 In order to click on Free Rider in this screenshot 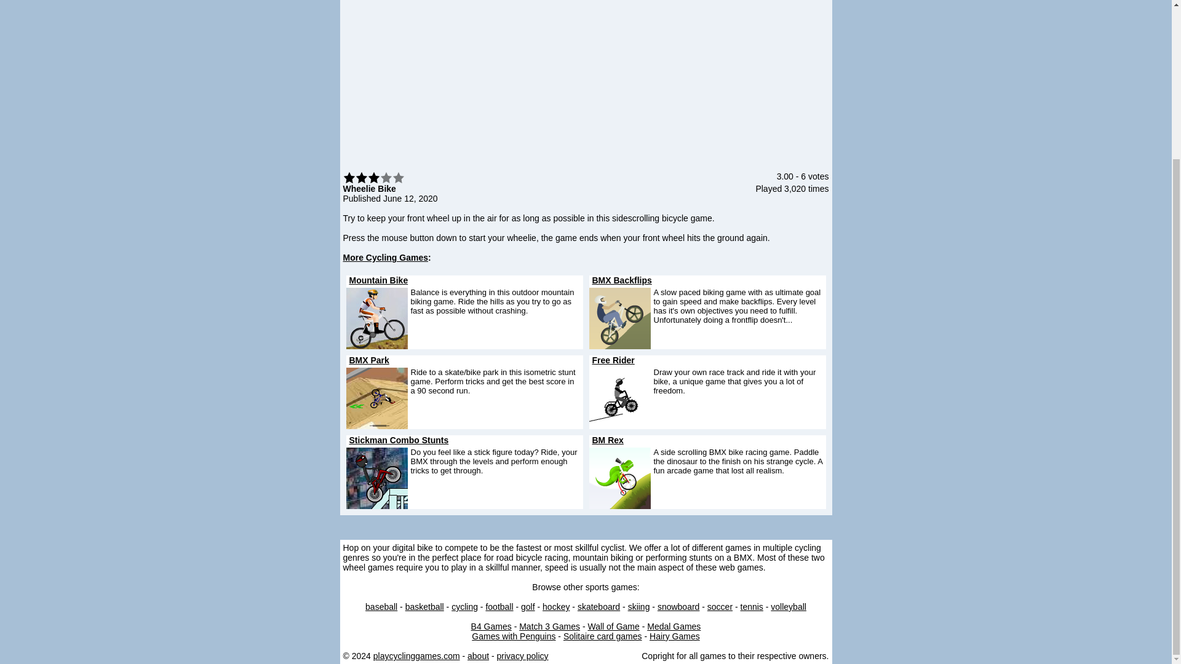, I will do `click(613, 360)`.